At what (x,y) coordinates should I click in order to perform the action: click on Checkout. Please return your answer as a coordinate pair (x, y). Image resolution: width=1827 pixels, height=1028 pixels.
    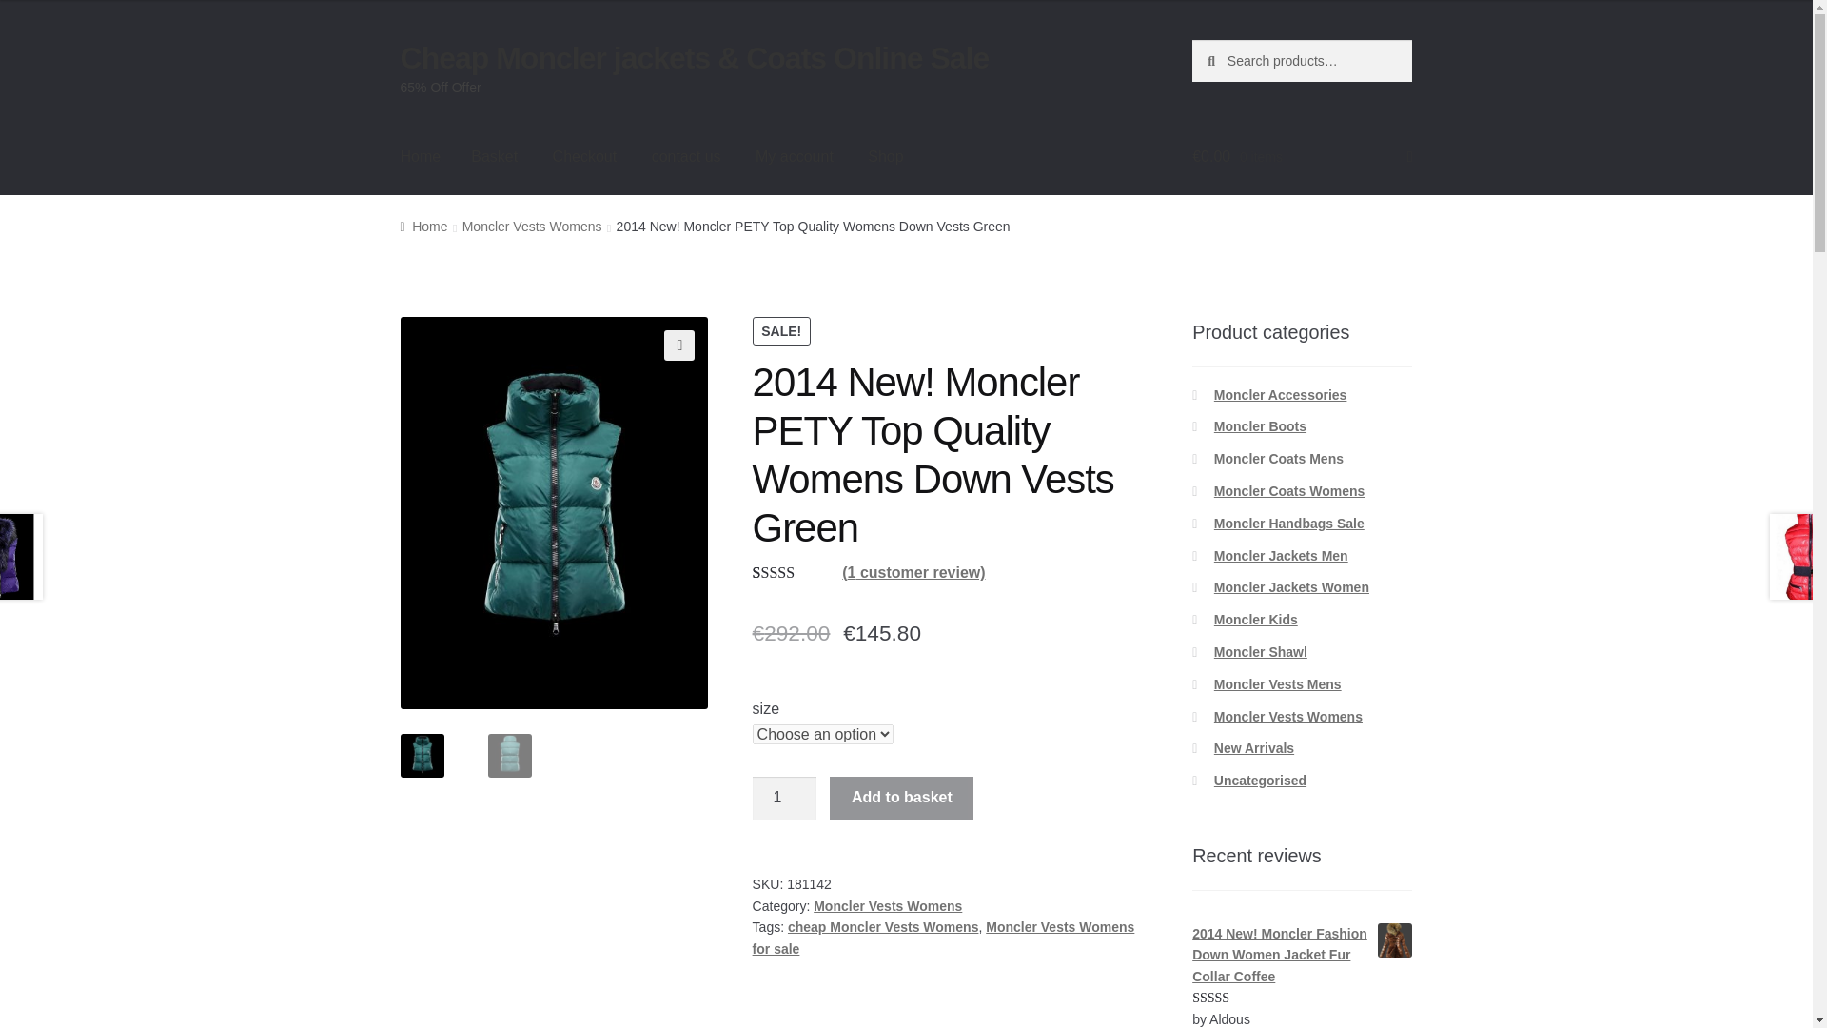
    Looking at the image, I should click on (584, 157).